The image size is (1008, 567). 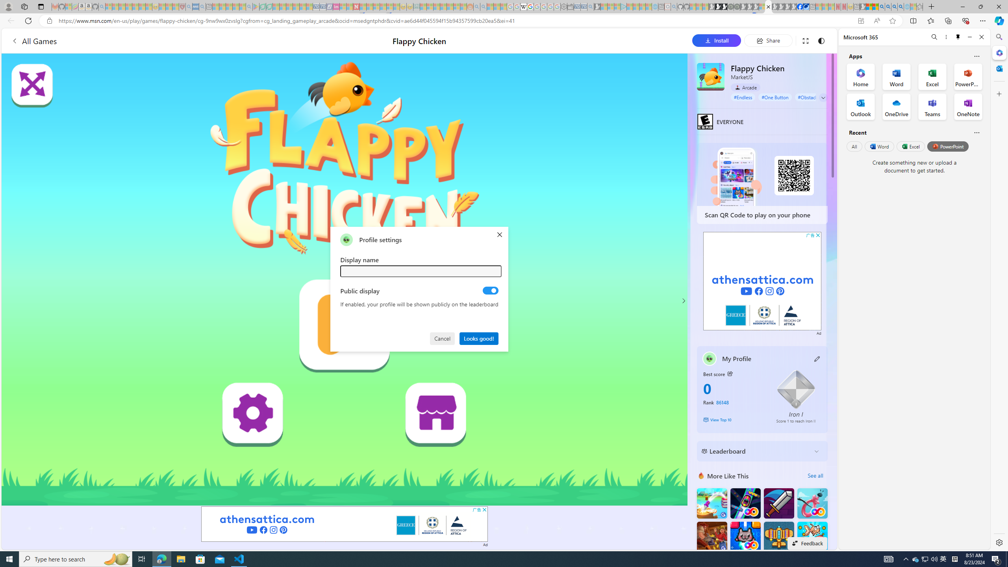 I want to click on Microsoft Start - Sleeping, so click(x=643, y=7).